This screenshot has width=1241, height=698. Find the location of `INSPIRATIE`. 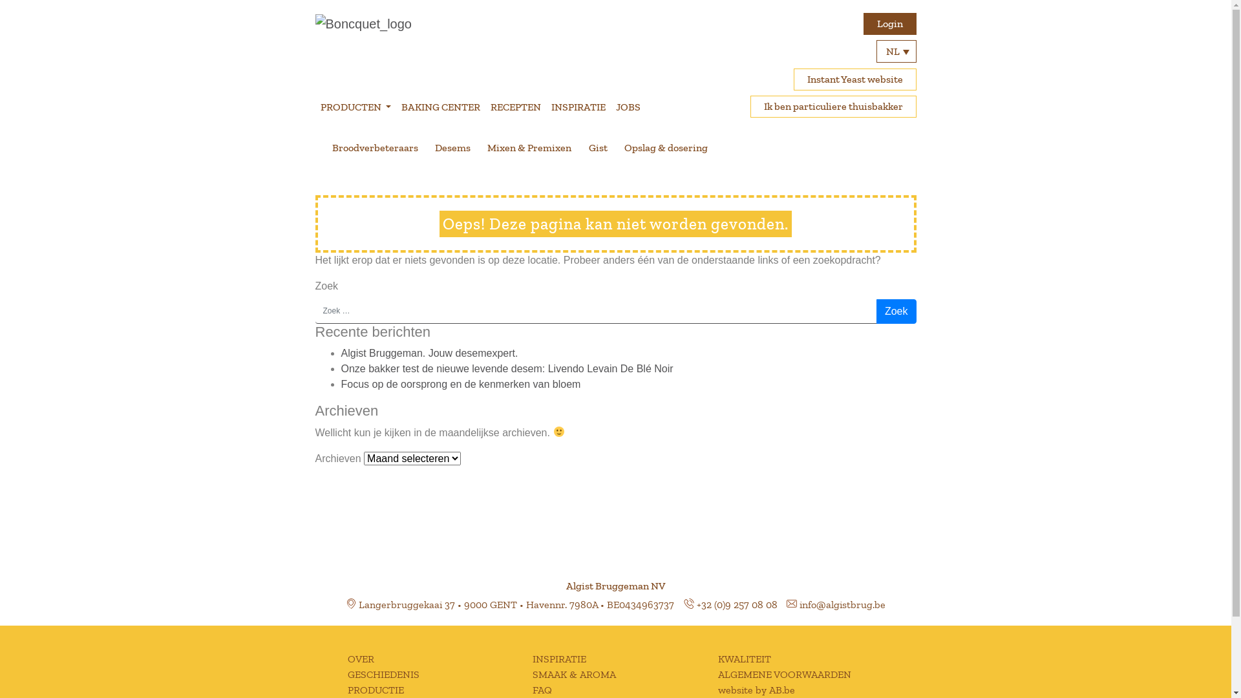

INSPIRATIE is located at coordinates (560, 659).